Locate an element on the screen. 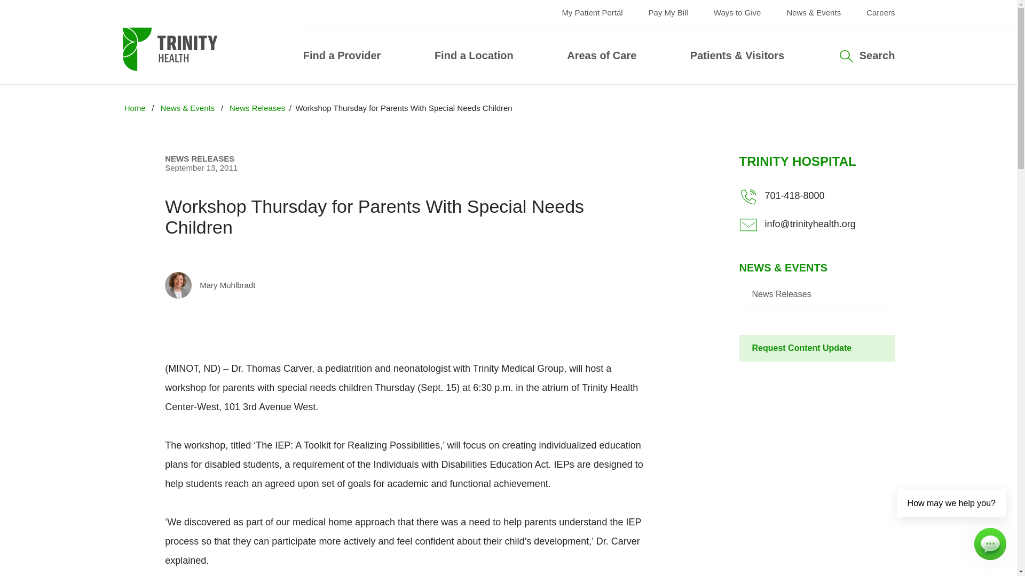 This screenshot has width=1025, height=576. Pay My Bill is located at coordinates (668, 13).